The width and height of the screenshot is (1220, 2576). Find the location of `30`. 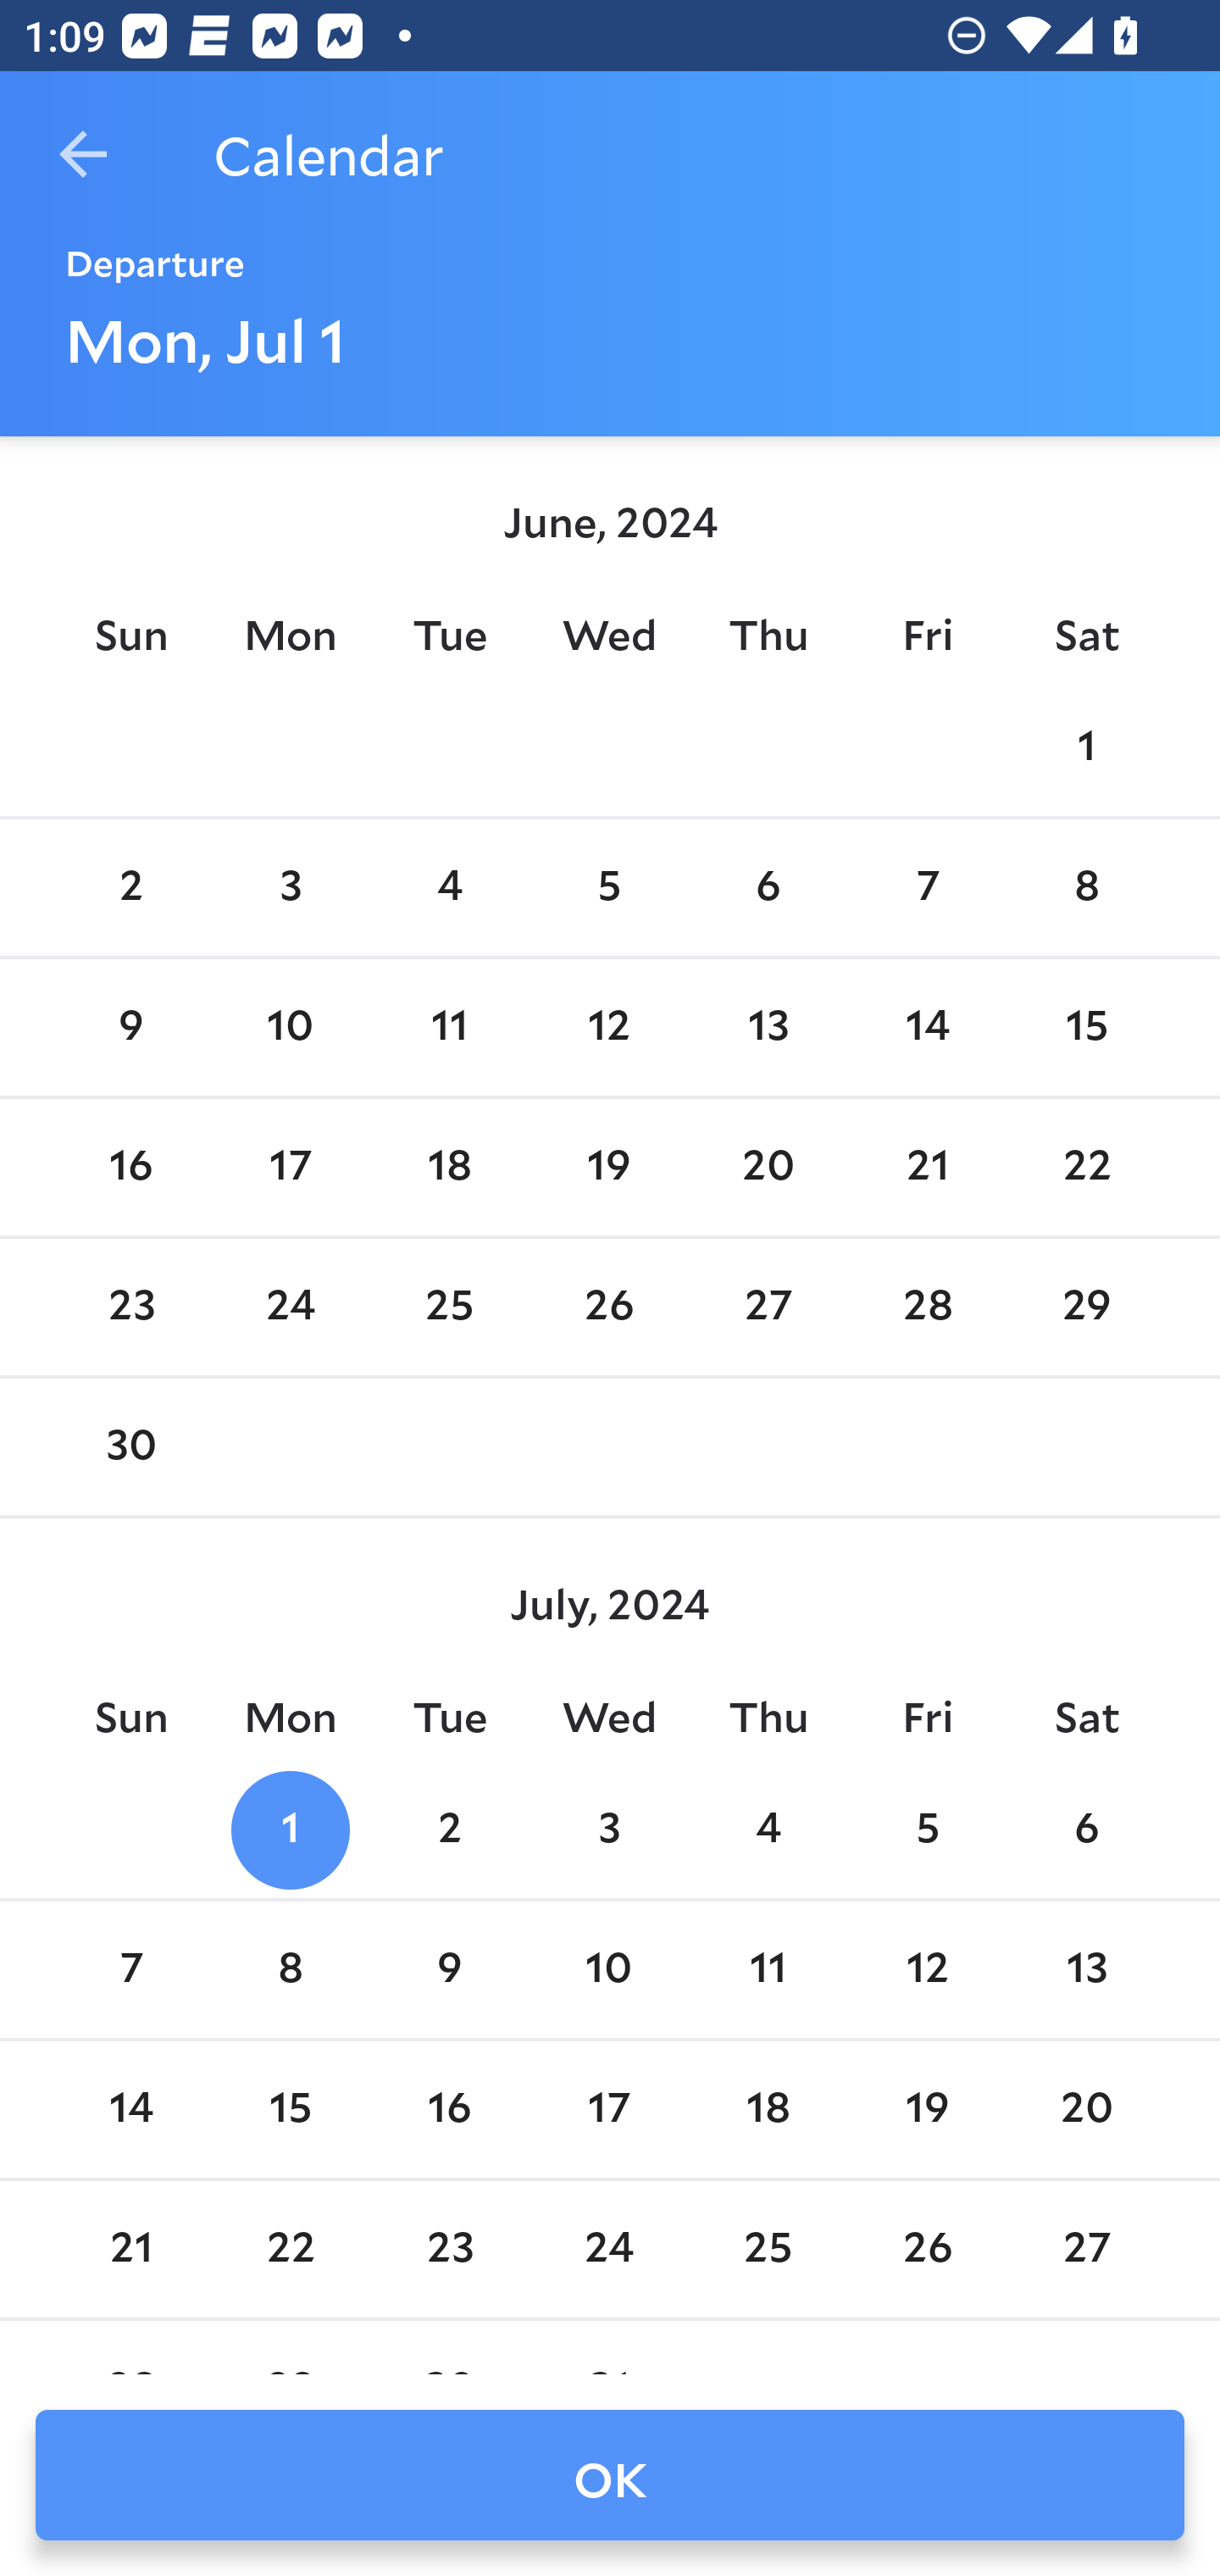

30 is located at coordinates (130, 1447).